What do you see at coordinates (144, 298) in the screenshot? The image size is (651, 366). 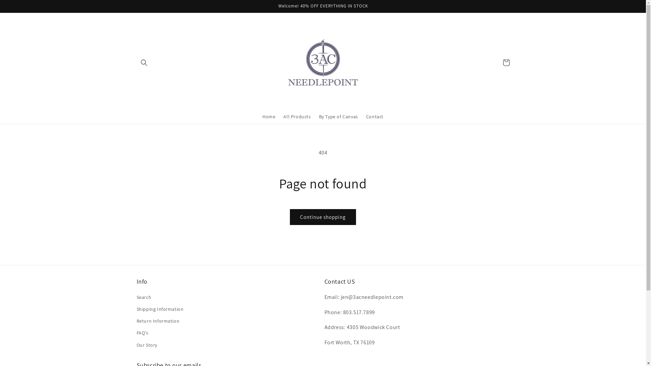 I see `Search` at bounding box center [144, 298].